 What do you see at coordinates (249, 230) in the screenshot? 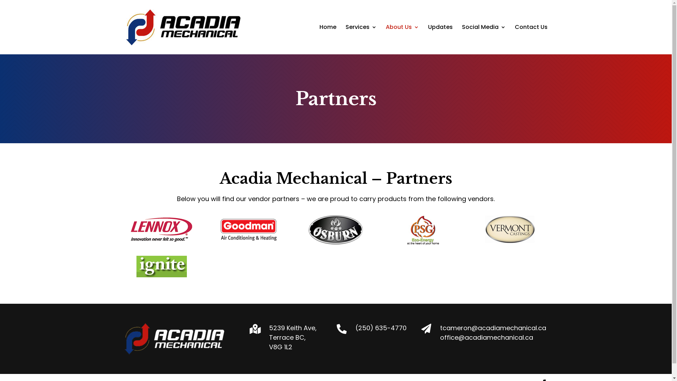
I see `4145818_orig` at bounding box center [249, 230].